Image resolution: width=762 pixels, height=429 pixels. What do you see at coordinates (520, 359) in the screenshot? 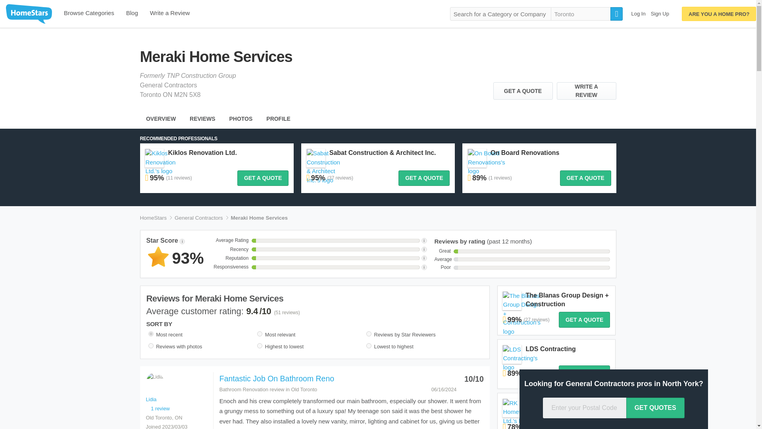
I see `LDS Contracting's logo` at bounding box center [520, 359].